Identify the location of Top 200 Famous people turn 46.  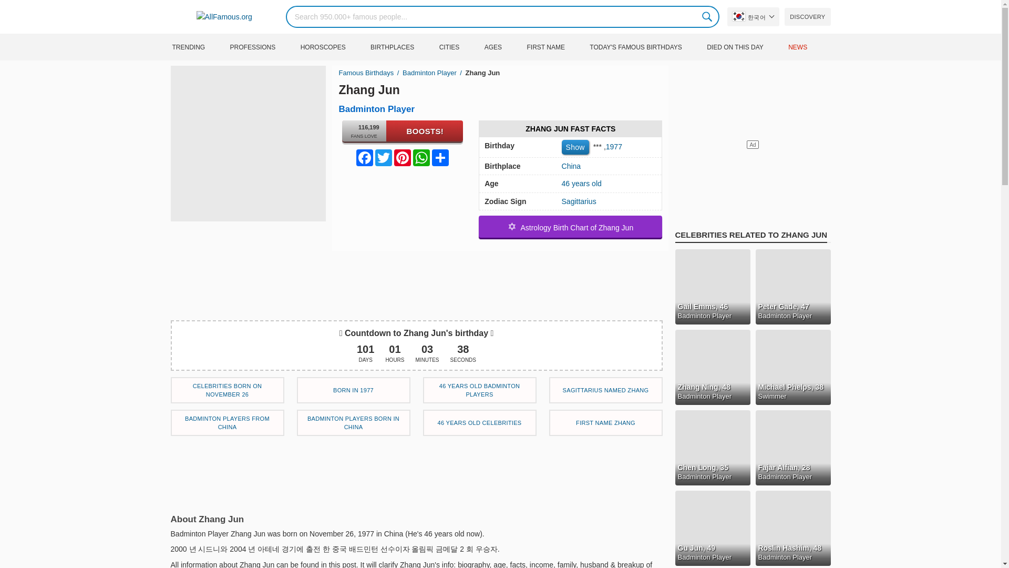
(479, 423).